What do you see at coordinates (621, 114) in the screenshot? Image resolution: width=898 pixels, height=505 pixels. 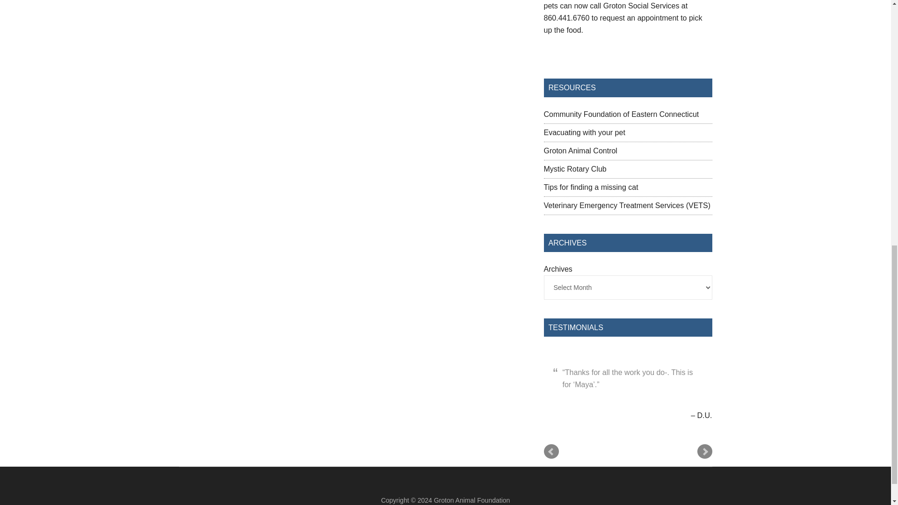 I see `Community Foundation of Eastern Connecticut` at bounding box center [621, 114].